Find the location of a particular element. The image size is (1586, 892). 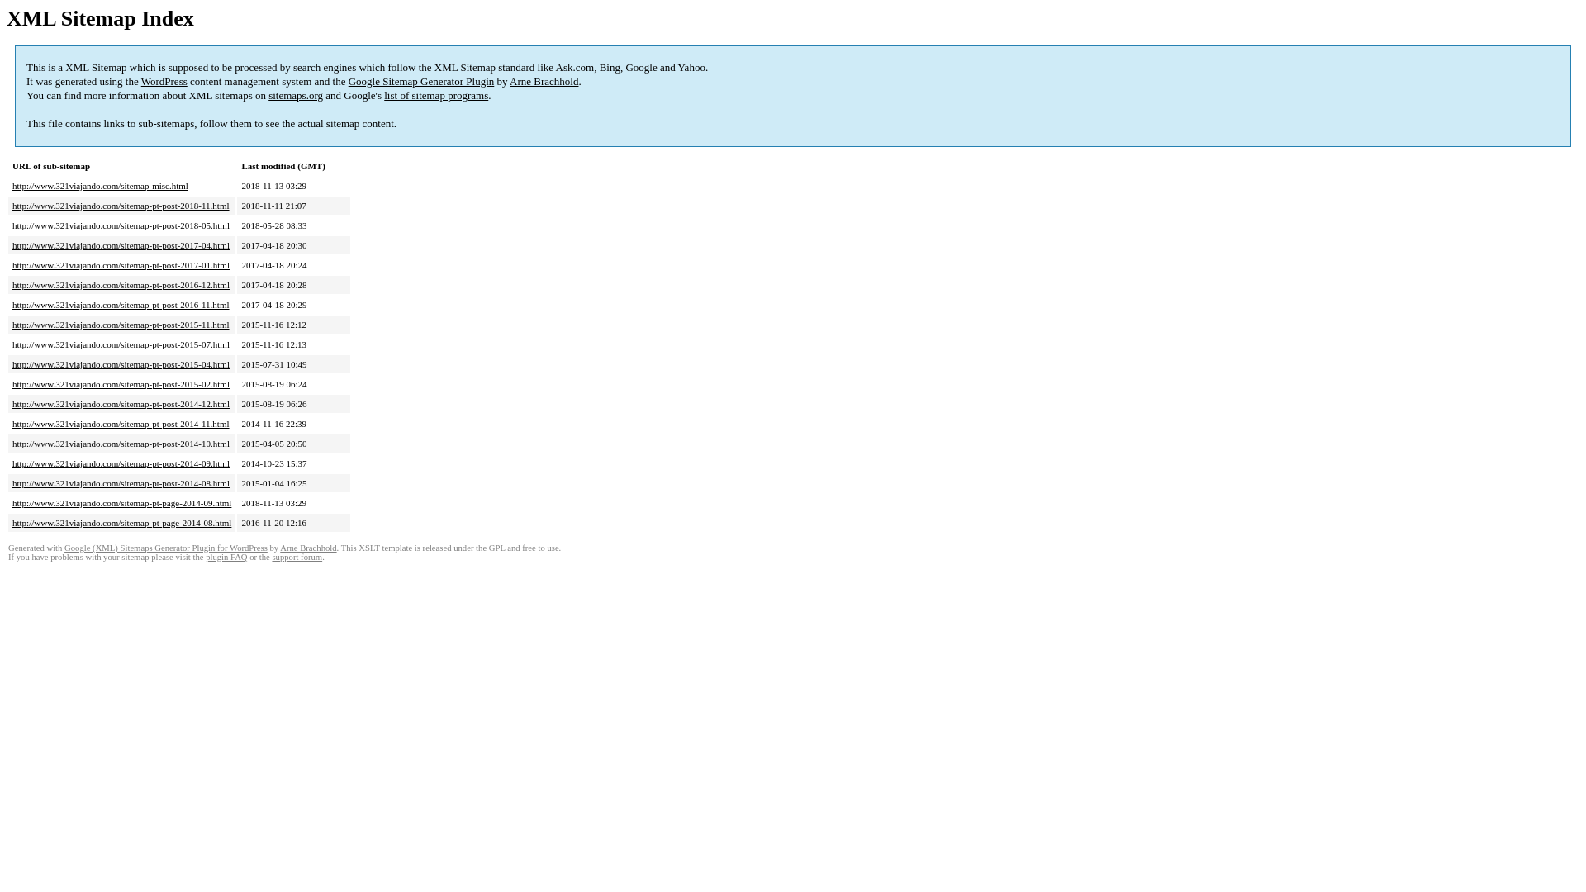

http://www.321viajando.com/sitemap-pt-post-2014-12.html is located at coordinates (121, 404).